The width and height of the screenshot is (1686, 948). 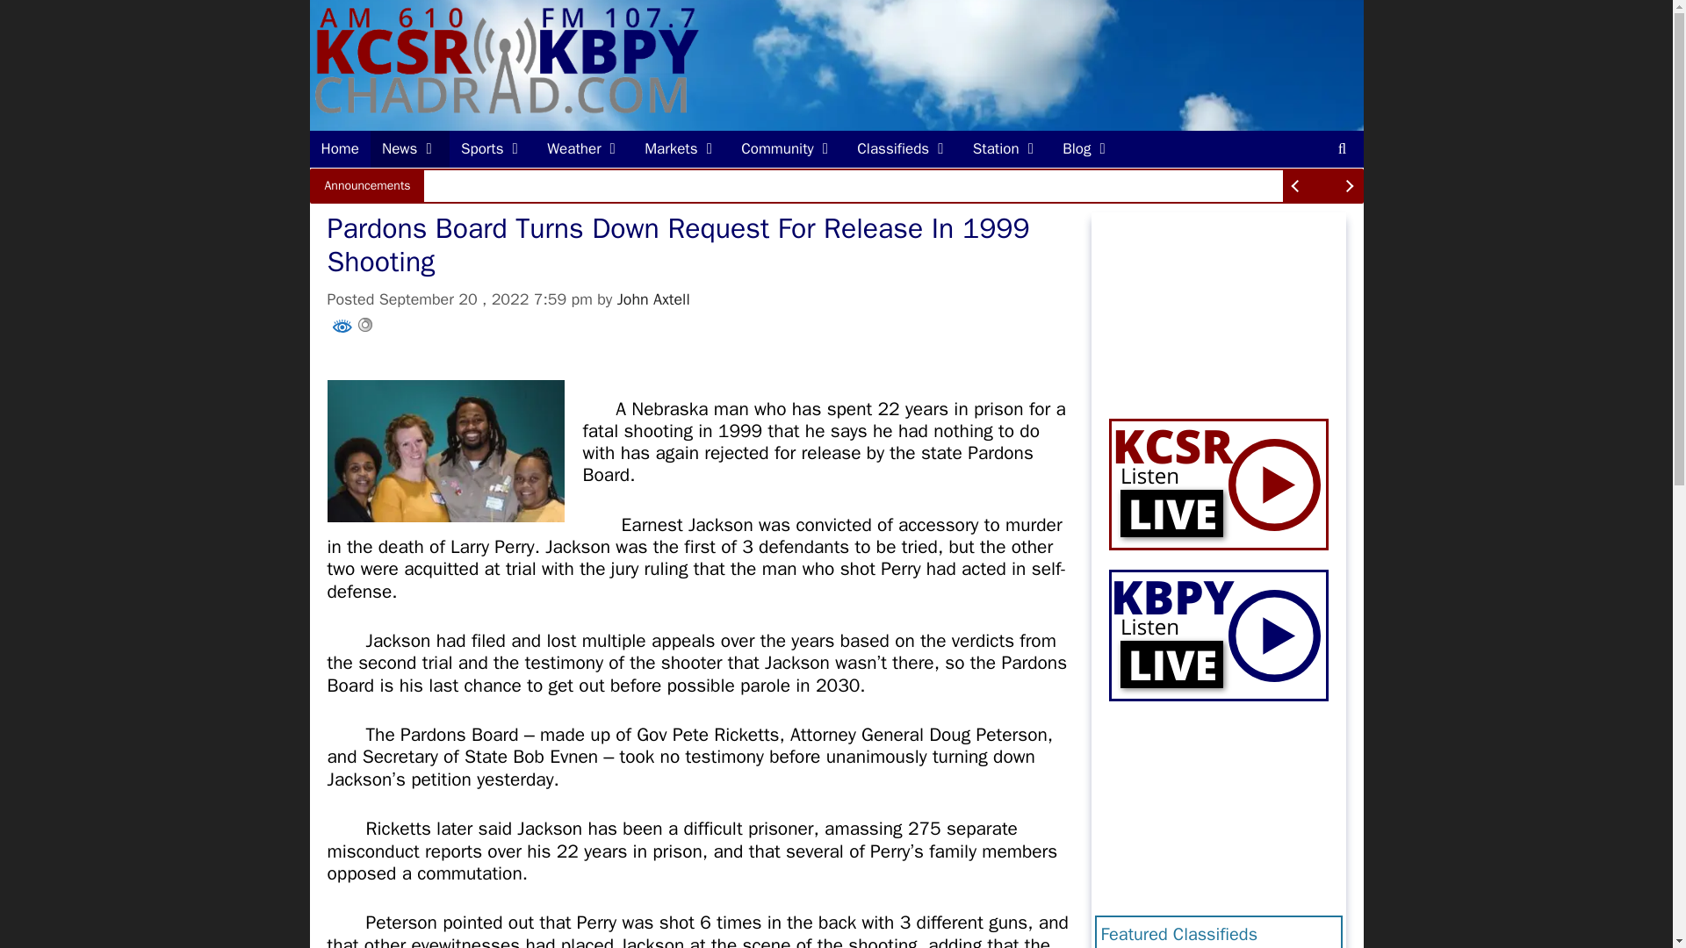 What do you see at coordinates (585, 149) in the screenshot?
I see `Weather` at bounding box center [585, 149].